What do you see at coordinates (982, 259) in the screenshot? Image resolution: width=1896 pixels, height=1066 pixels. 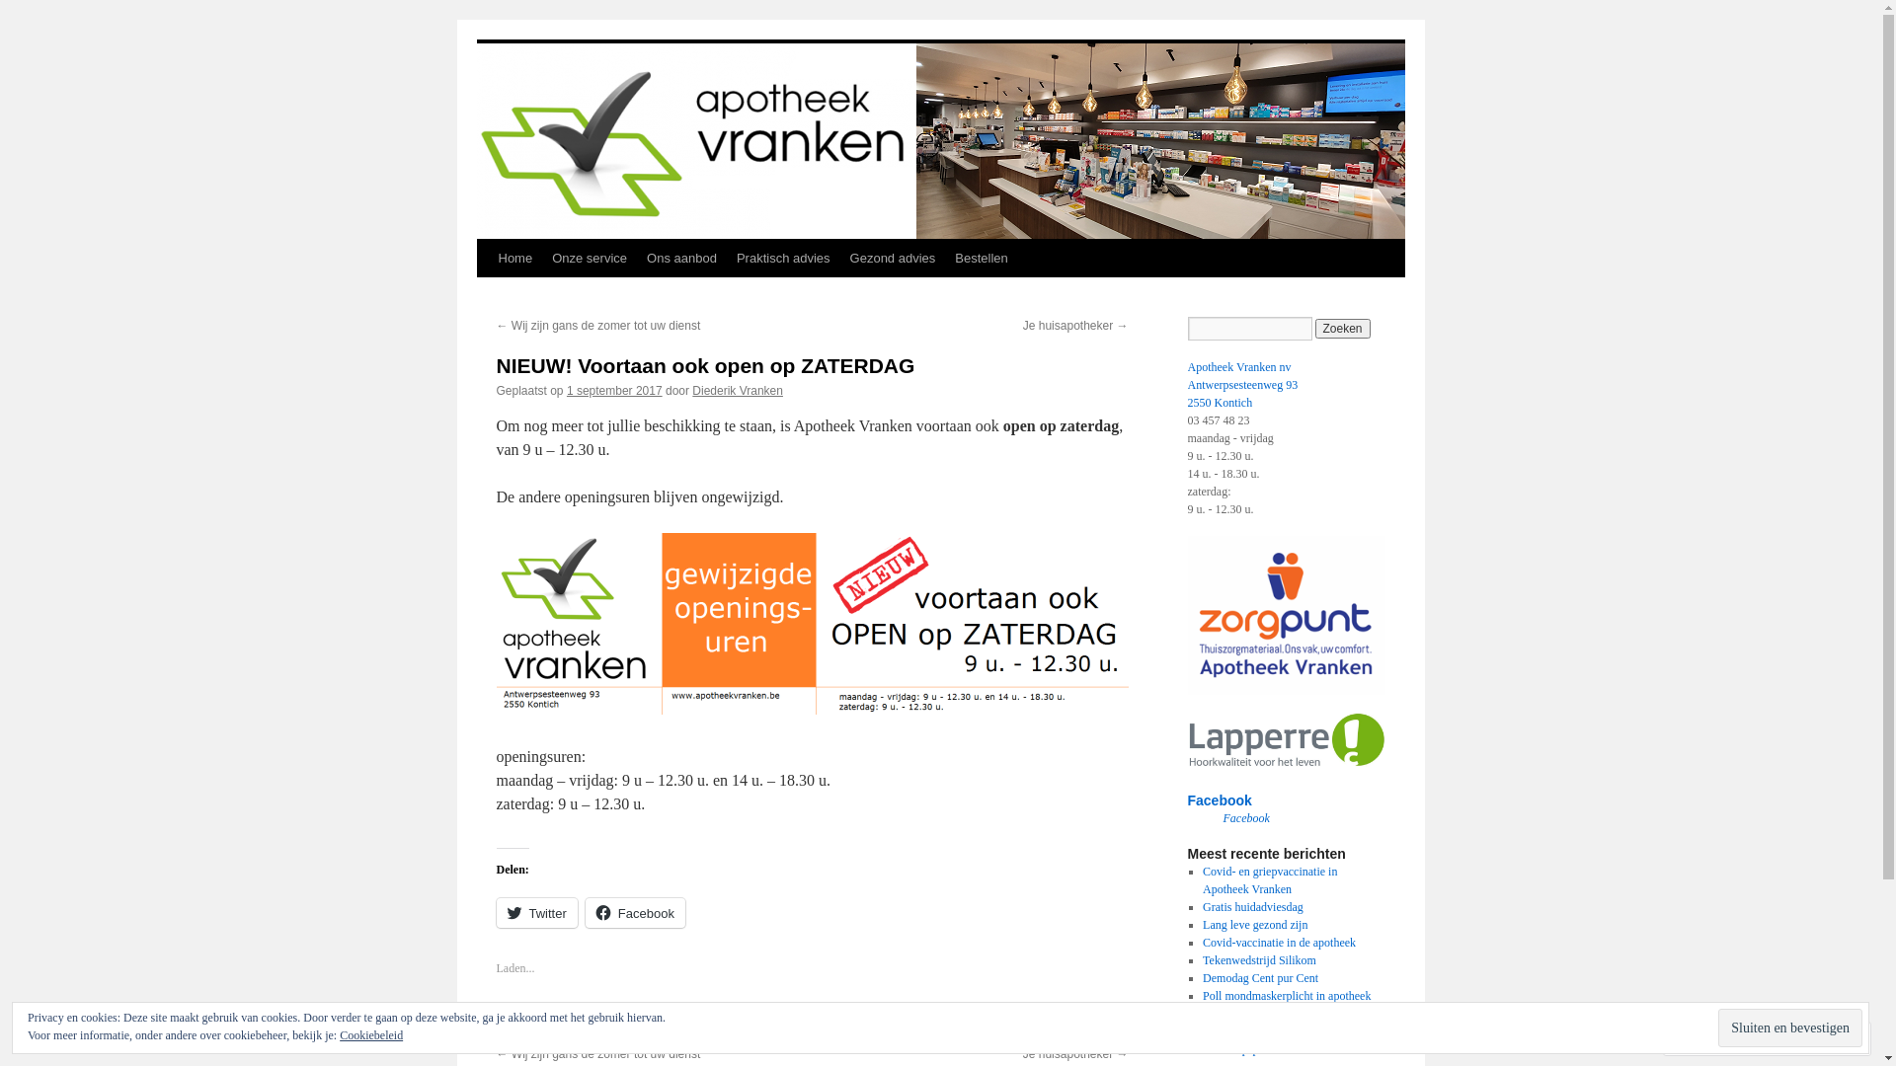 I see `Bestellen` at bounding box center [982, 259].